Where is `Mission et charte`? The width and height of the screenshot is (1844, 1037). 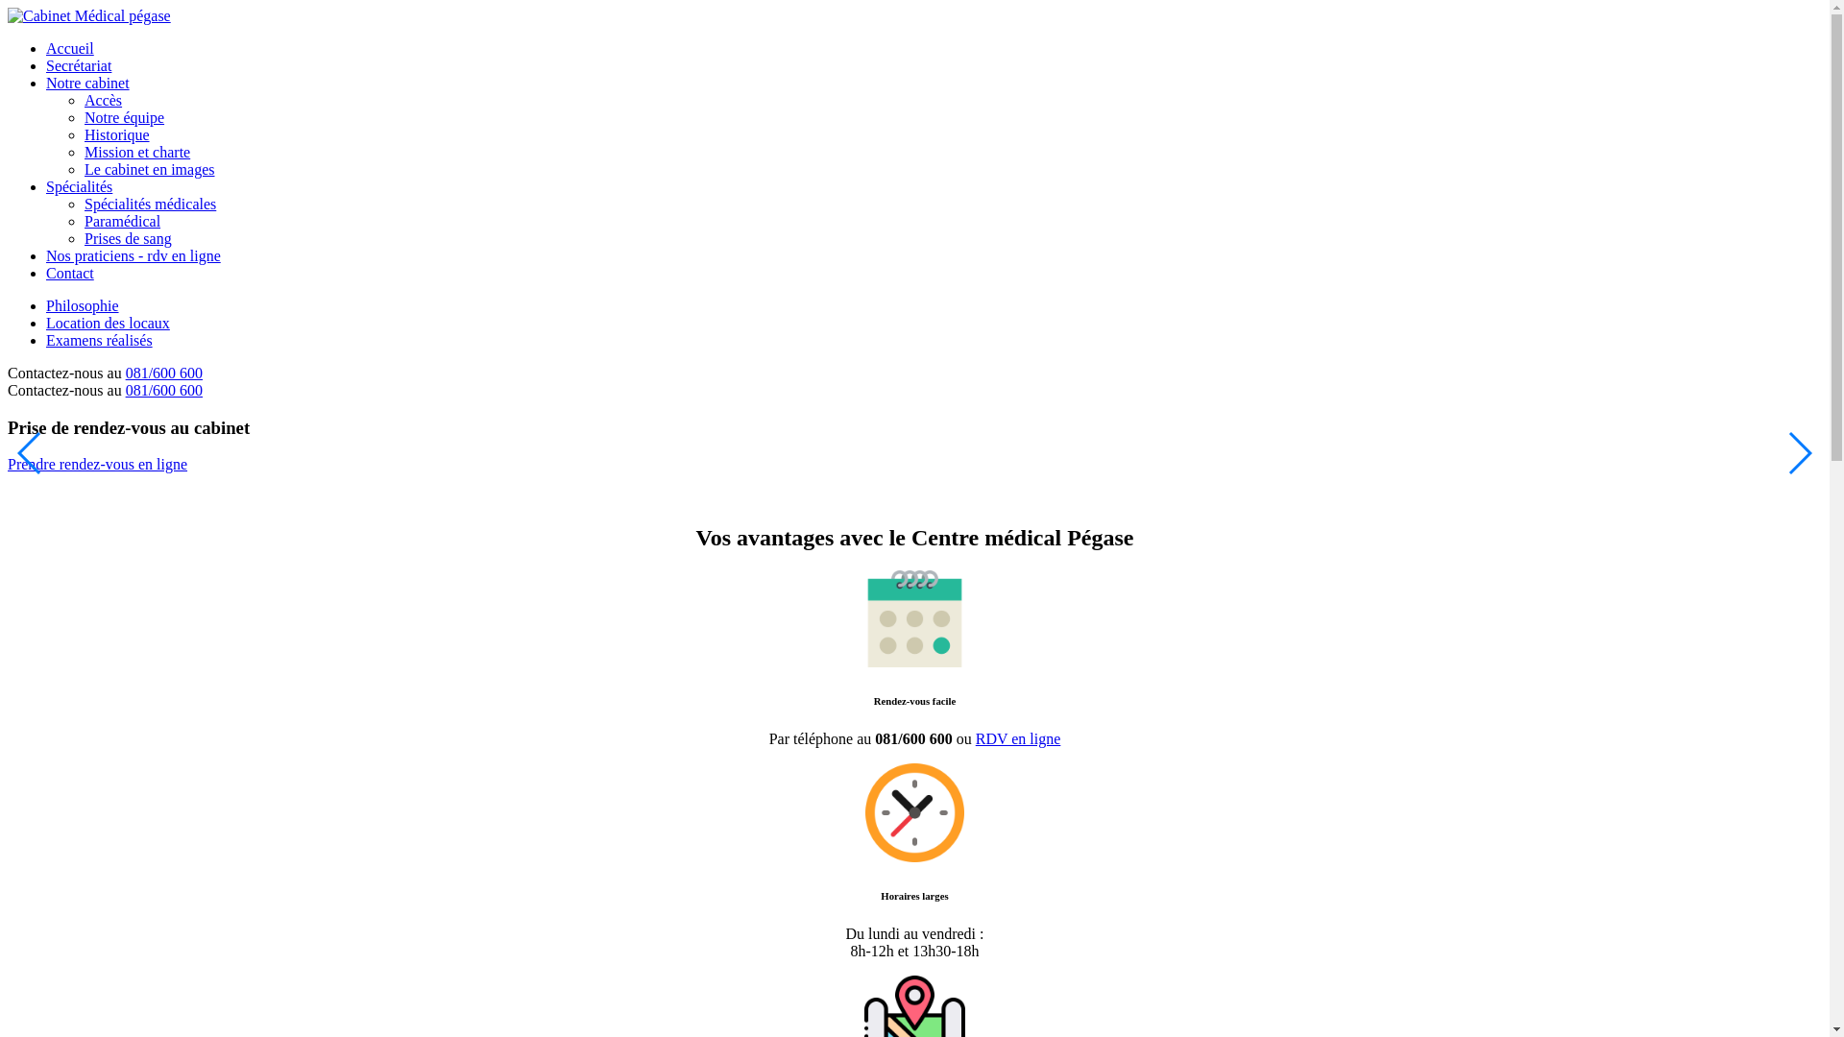 Mission et charte is located at coordinates (137, 152).